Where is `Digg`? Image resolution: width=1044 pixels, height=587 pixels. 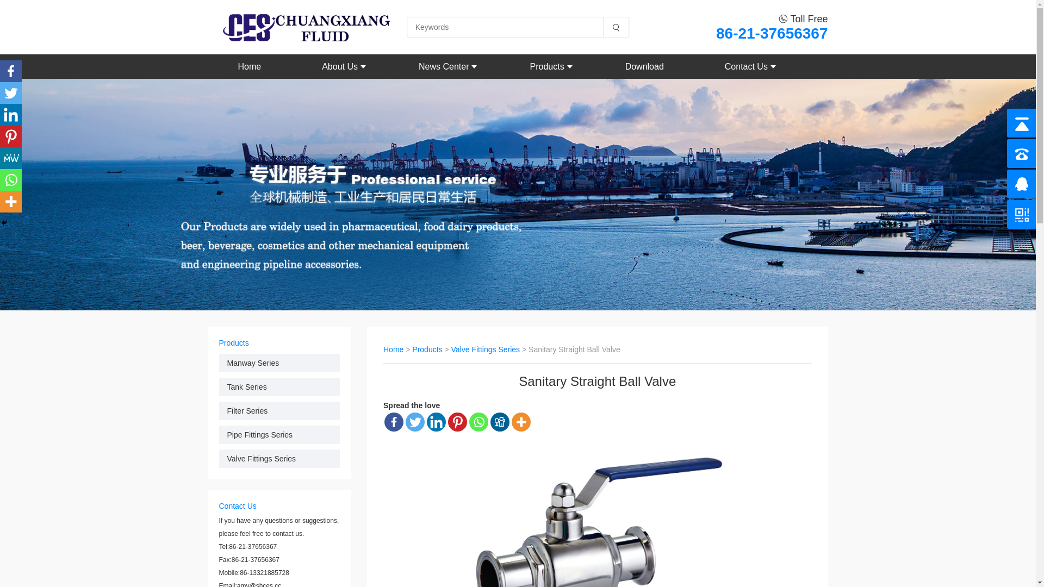
Digg is located at coordinates (500, 422).